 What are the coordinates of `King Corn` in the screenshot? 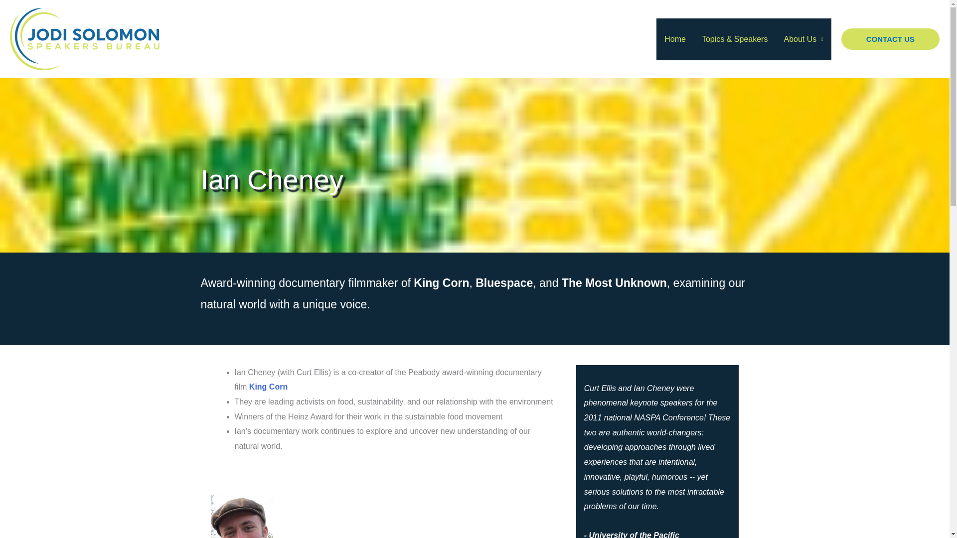 It's located at (268, 387).